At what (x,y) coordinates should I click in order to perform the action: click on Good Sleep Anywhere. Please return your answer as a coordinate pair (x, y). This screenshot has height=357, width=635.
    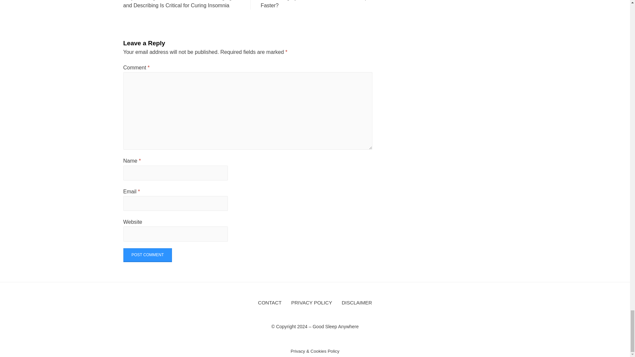
    Looking at the image, I should click on (335, 326).